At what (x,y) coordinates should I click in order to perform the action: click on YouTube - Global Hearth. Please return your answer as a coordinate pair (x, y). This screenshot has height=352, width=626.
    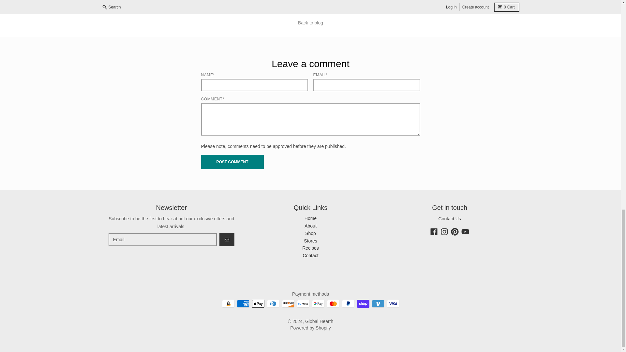
    Looking at the image, I should click on (465, 231).